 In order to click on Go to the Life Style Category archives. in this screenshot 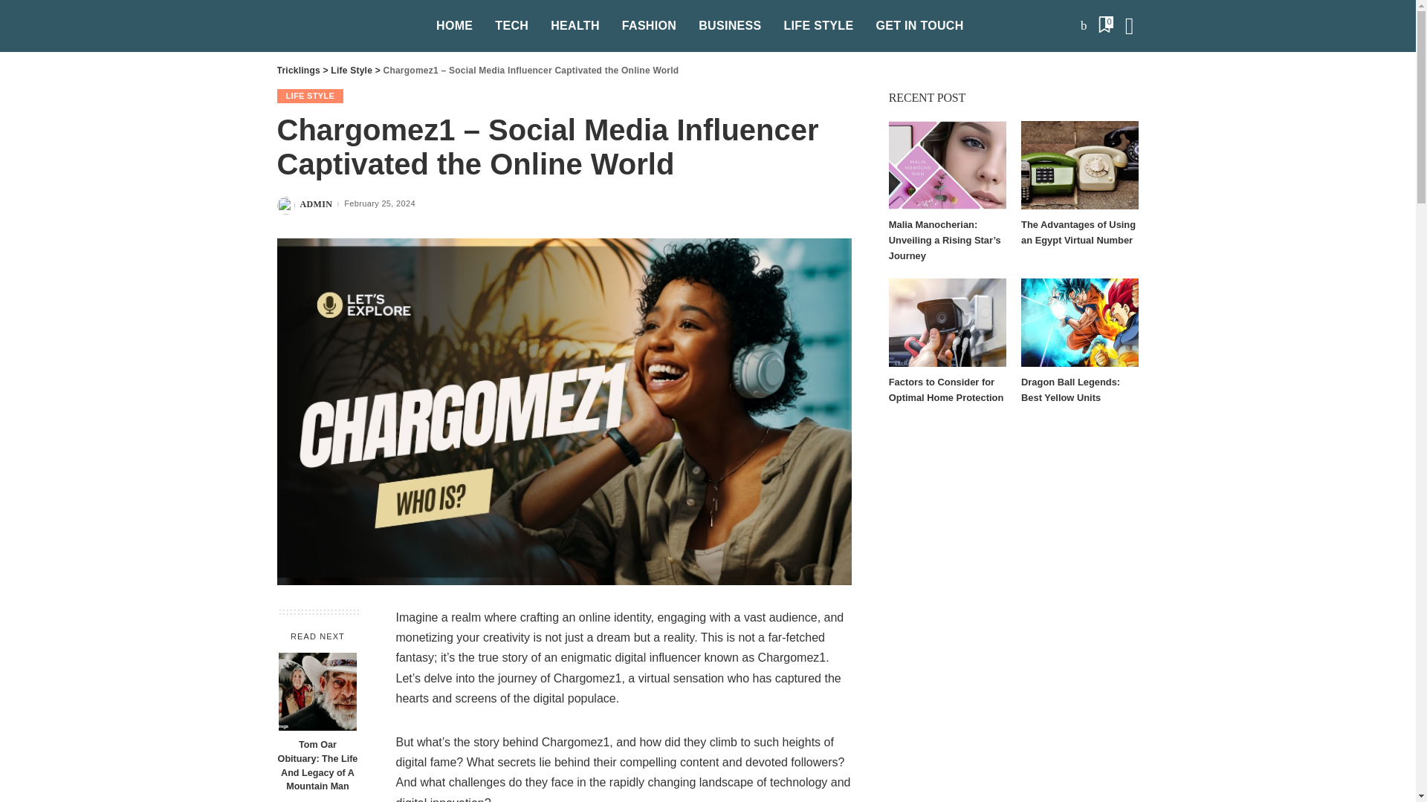, I will do `click(352, 70)`.